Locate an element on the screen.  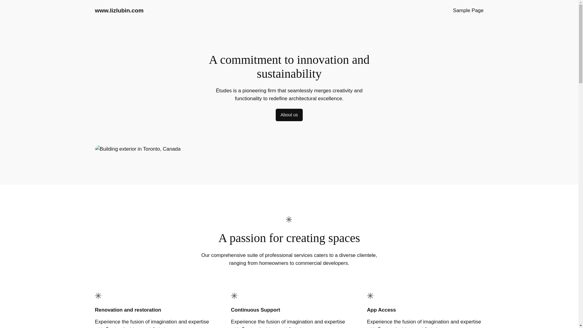
www.lizlubin.com is located at coordinates (119, 10).